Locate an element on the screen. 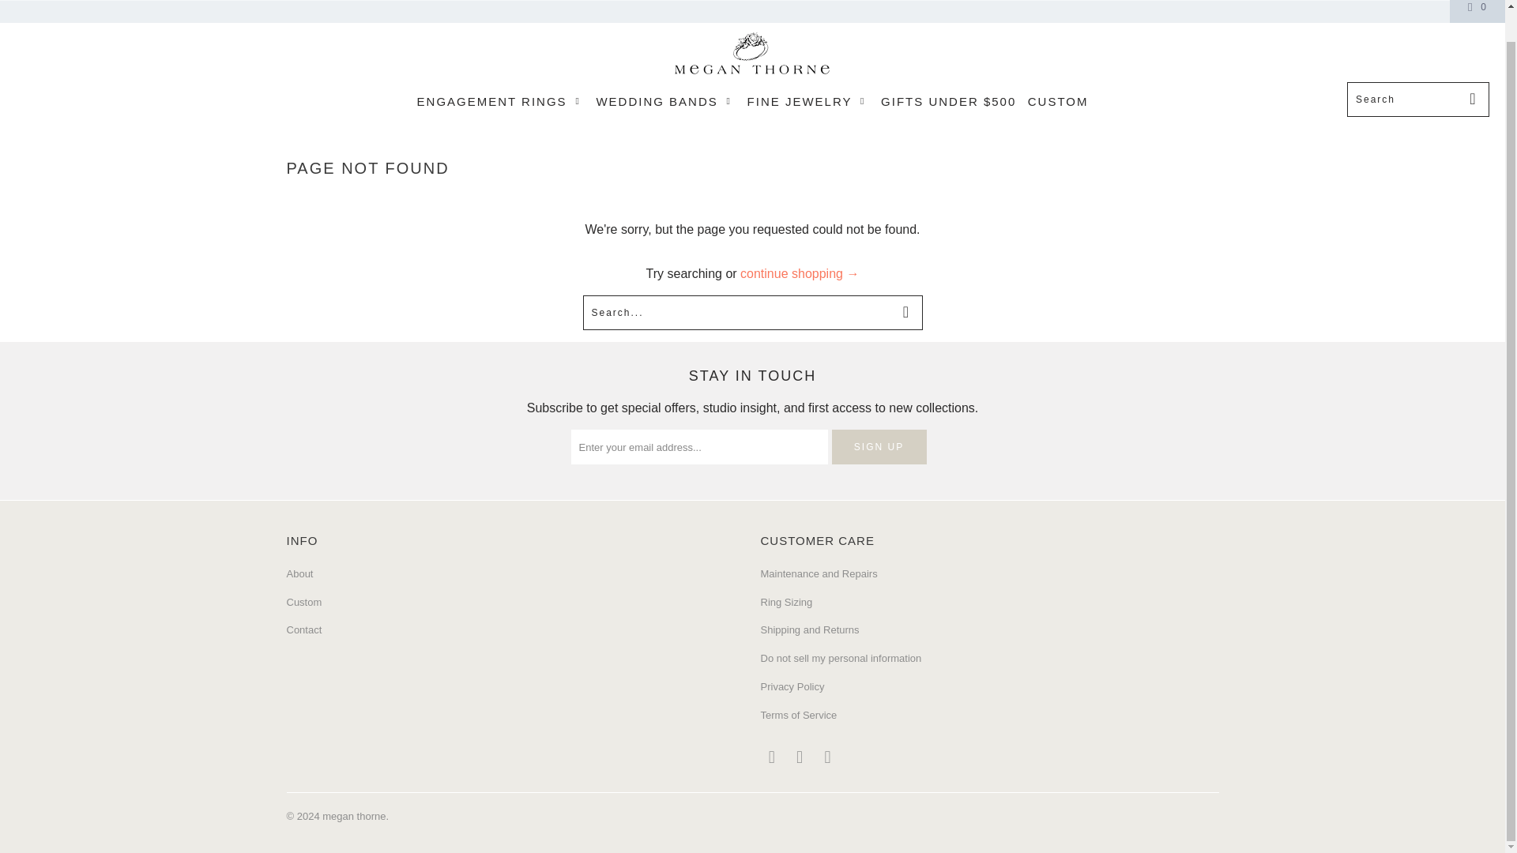  megan thorne on Facebook is located at coordinates (771, 757).